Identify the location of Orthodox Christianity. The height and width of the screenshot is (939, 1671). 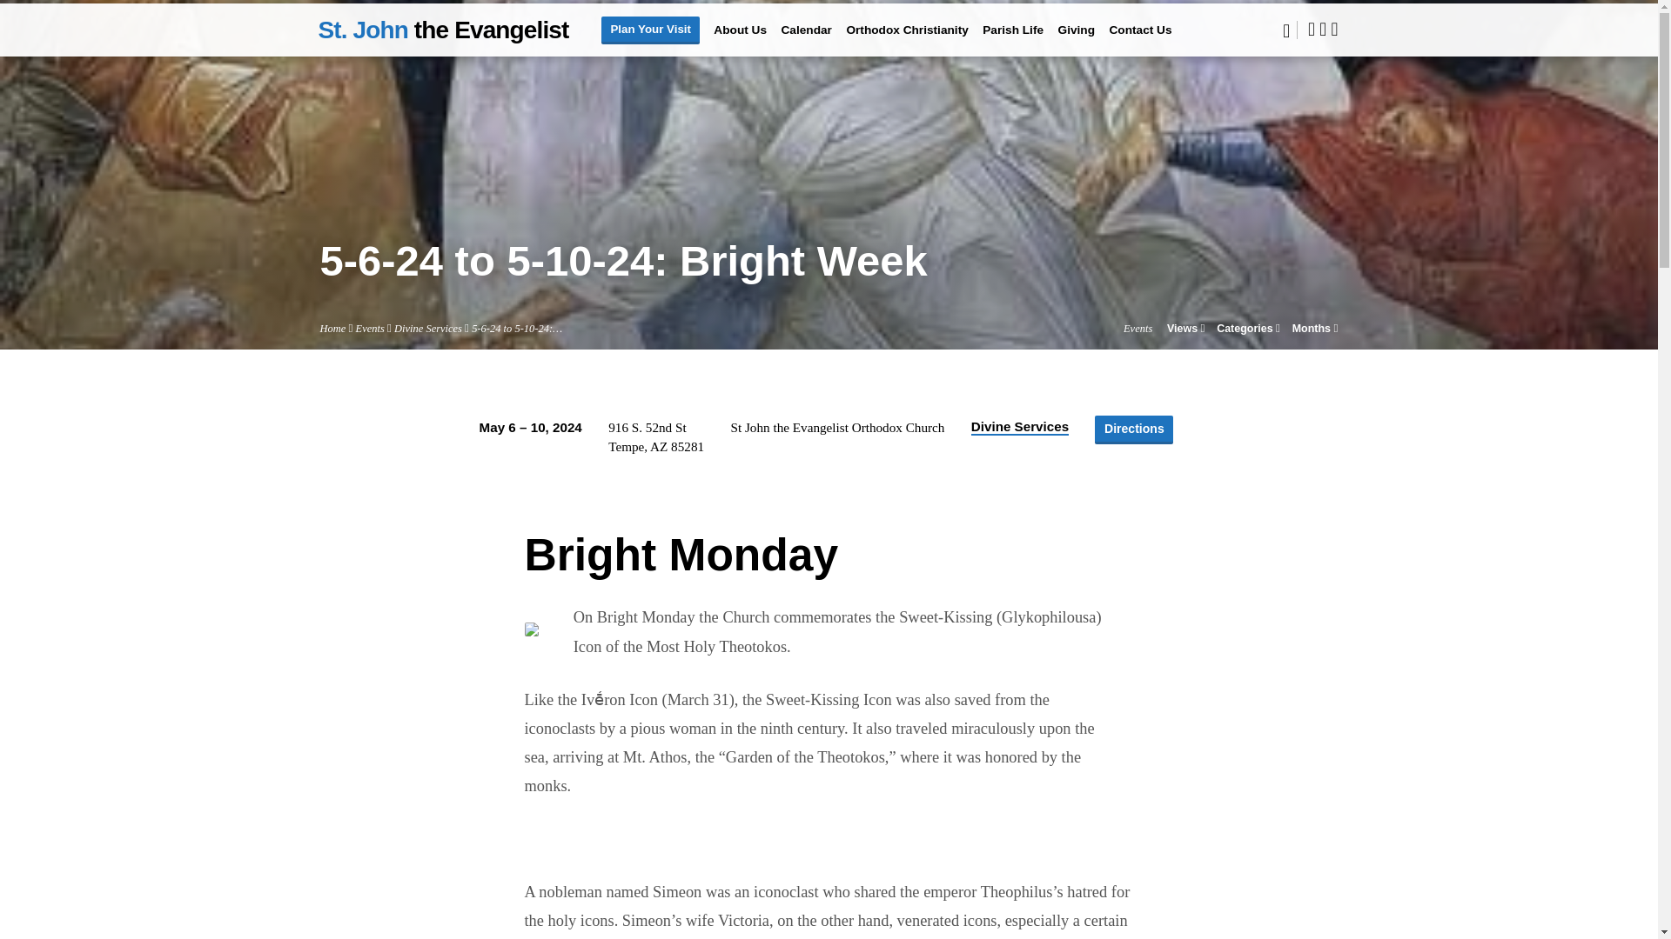
(906, 41).